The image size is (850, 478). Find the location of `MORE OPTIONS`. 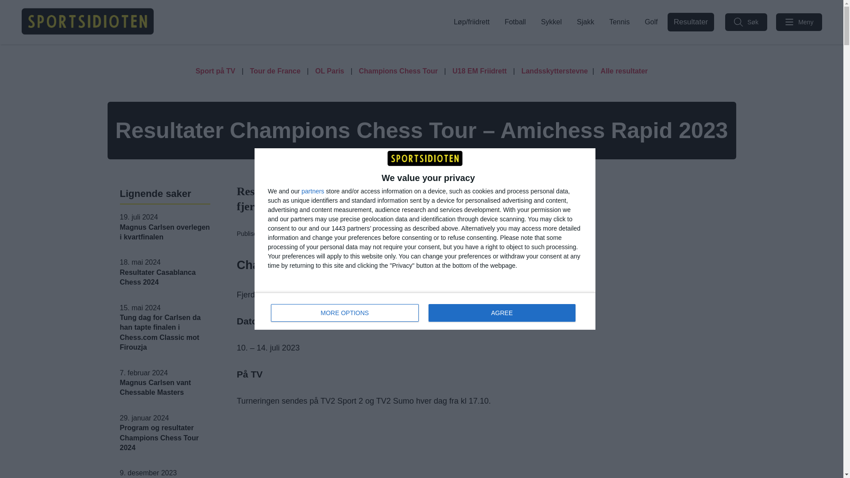

MORE OPTIONS is located at coordinates (502, 312).